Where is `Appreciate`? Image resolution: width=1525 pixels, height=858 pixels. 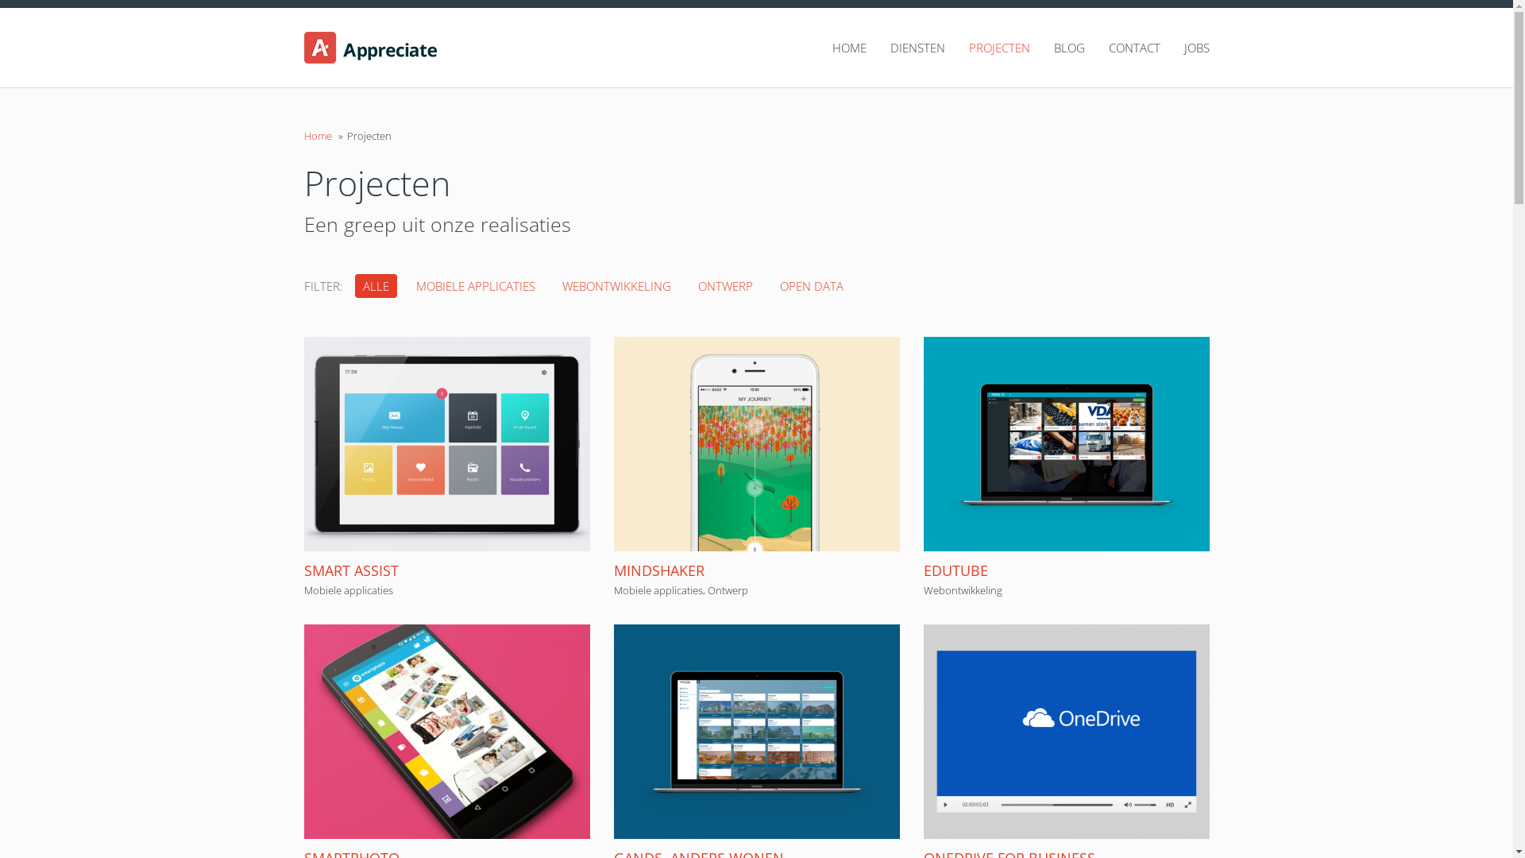
Appreciate is located at coordinates (408, 48).